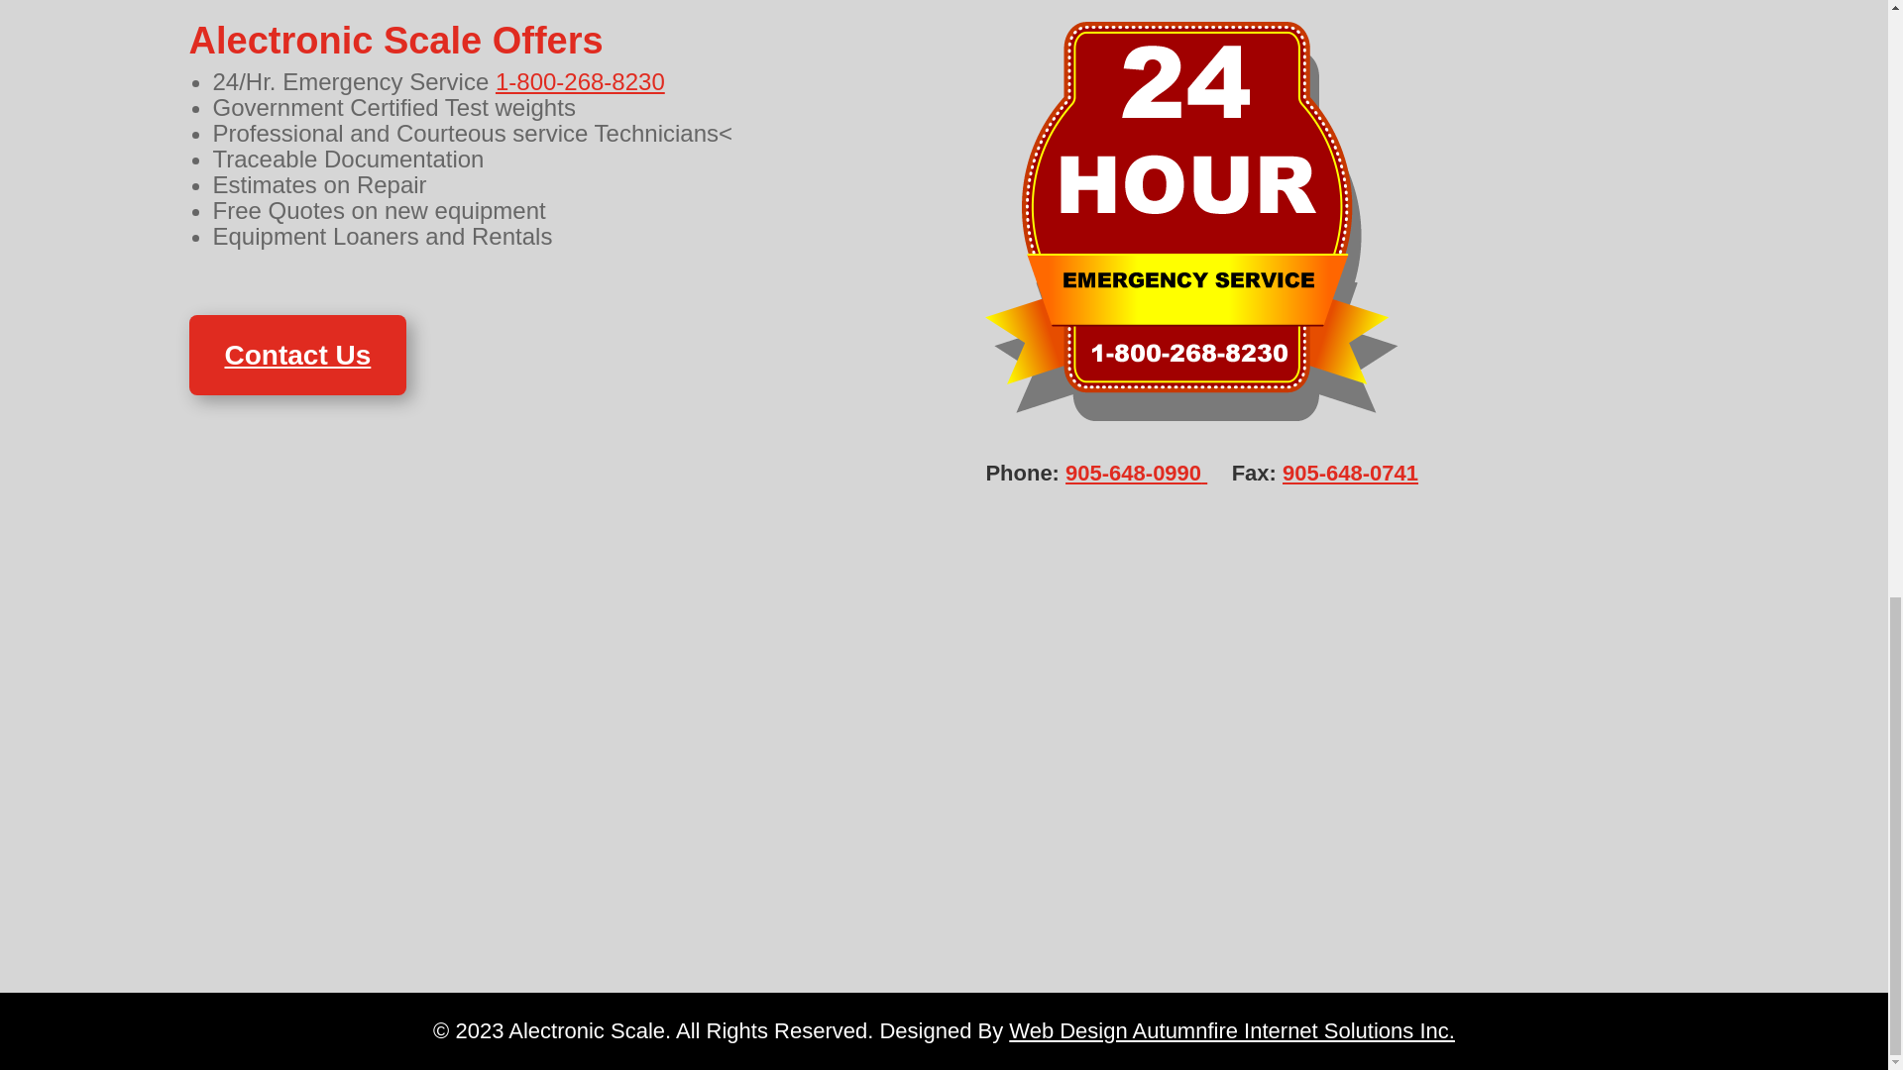 The height and width of the screenshot is (1070, 1903). I want to click on Contact Us, so click(297, 355).